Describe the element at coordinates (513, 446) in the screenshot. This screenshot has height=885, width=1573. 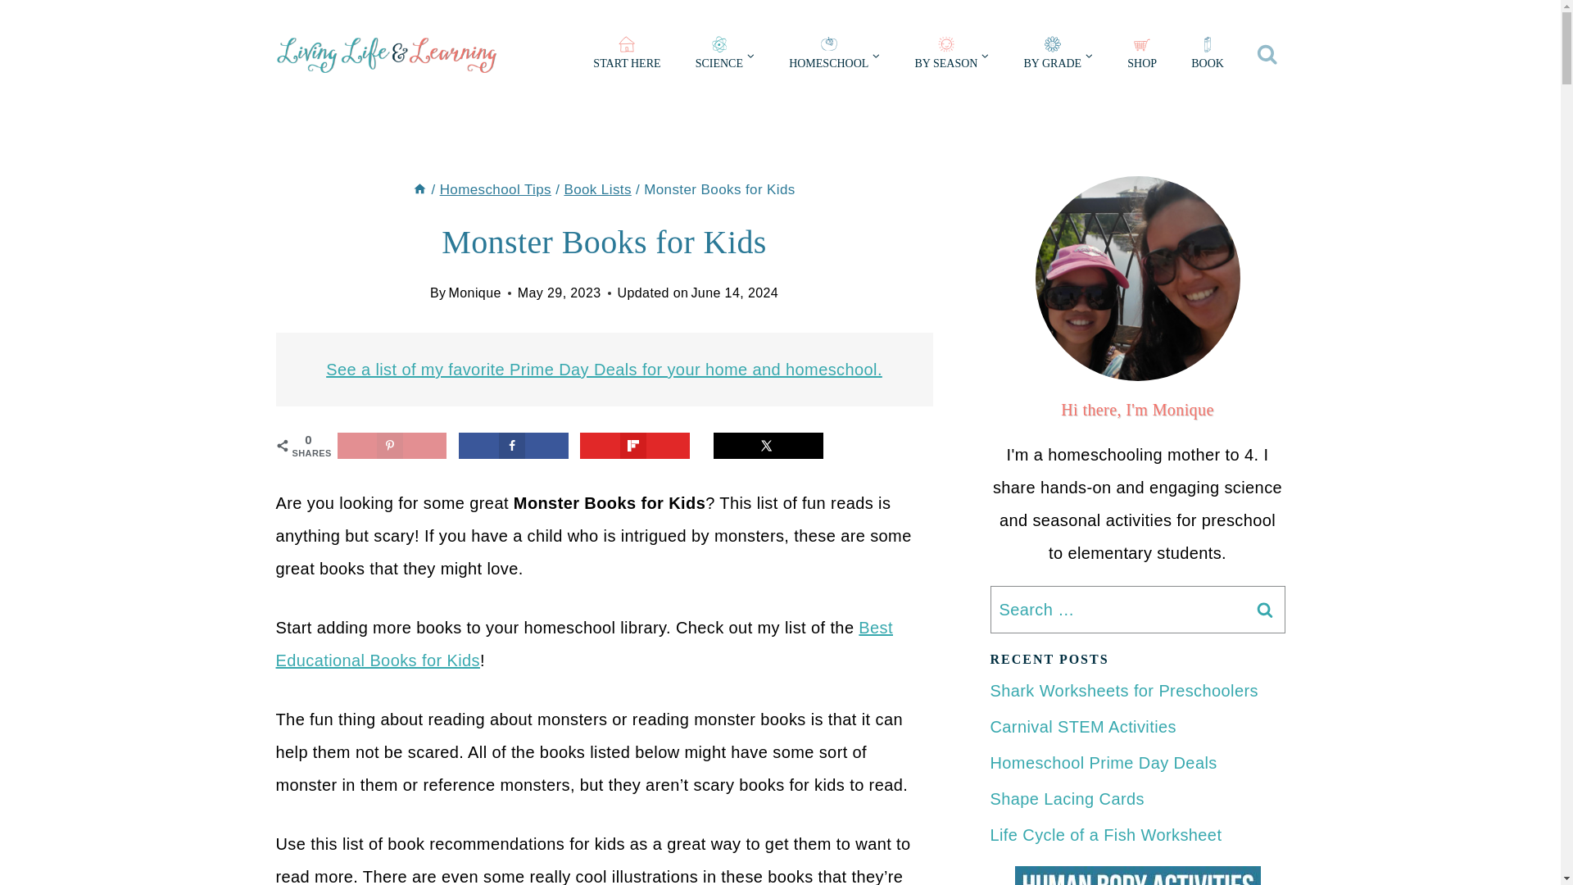
I see `Share on Facebook` at that location.